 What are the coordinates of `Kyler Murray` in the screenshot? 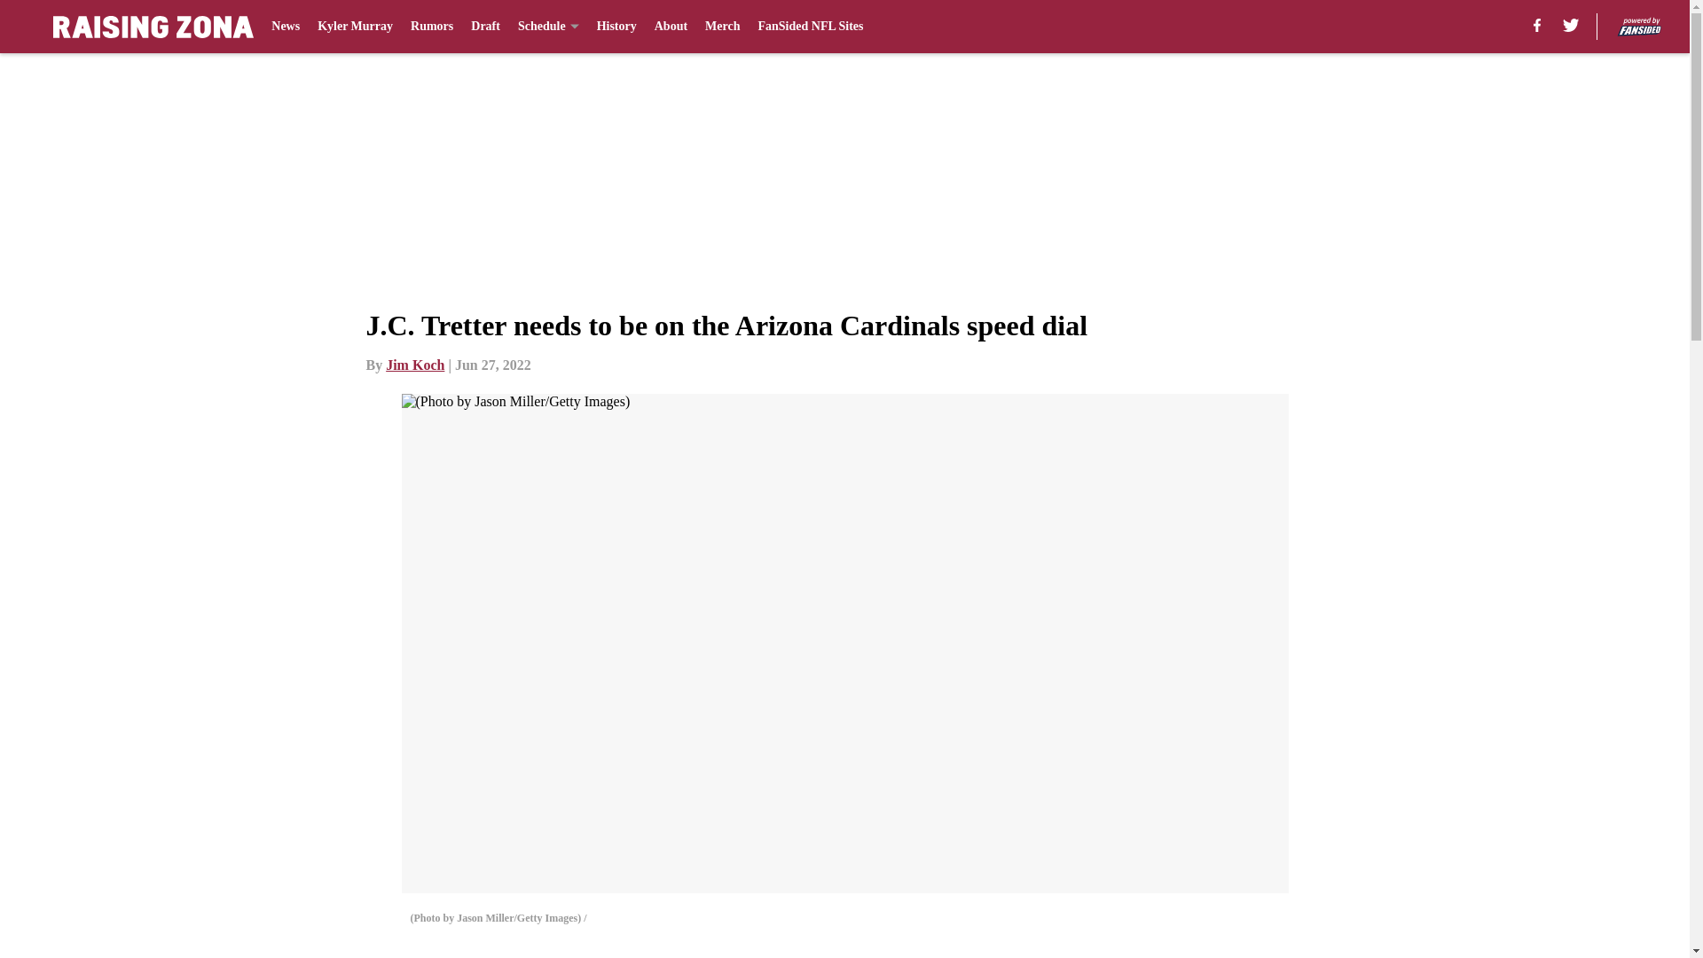 It's located at (355, 27).